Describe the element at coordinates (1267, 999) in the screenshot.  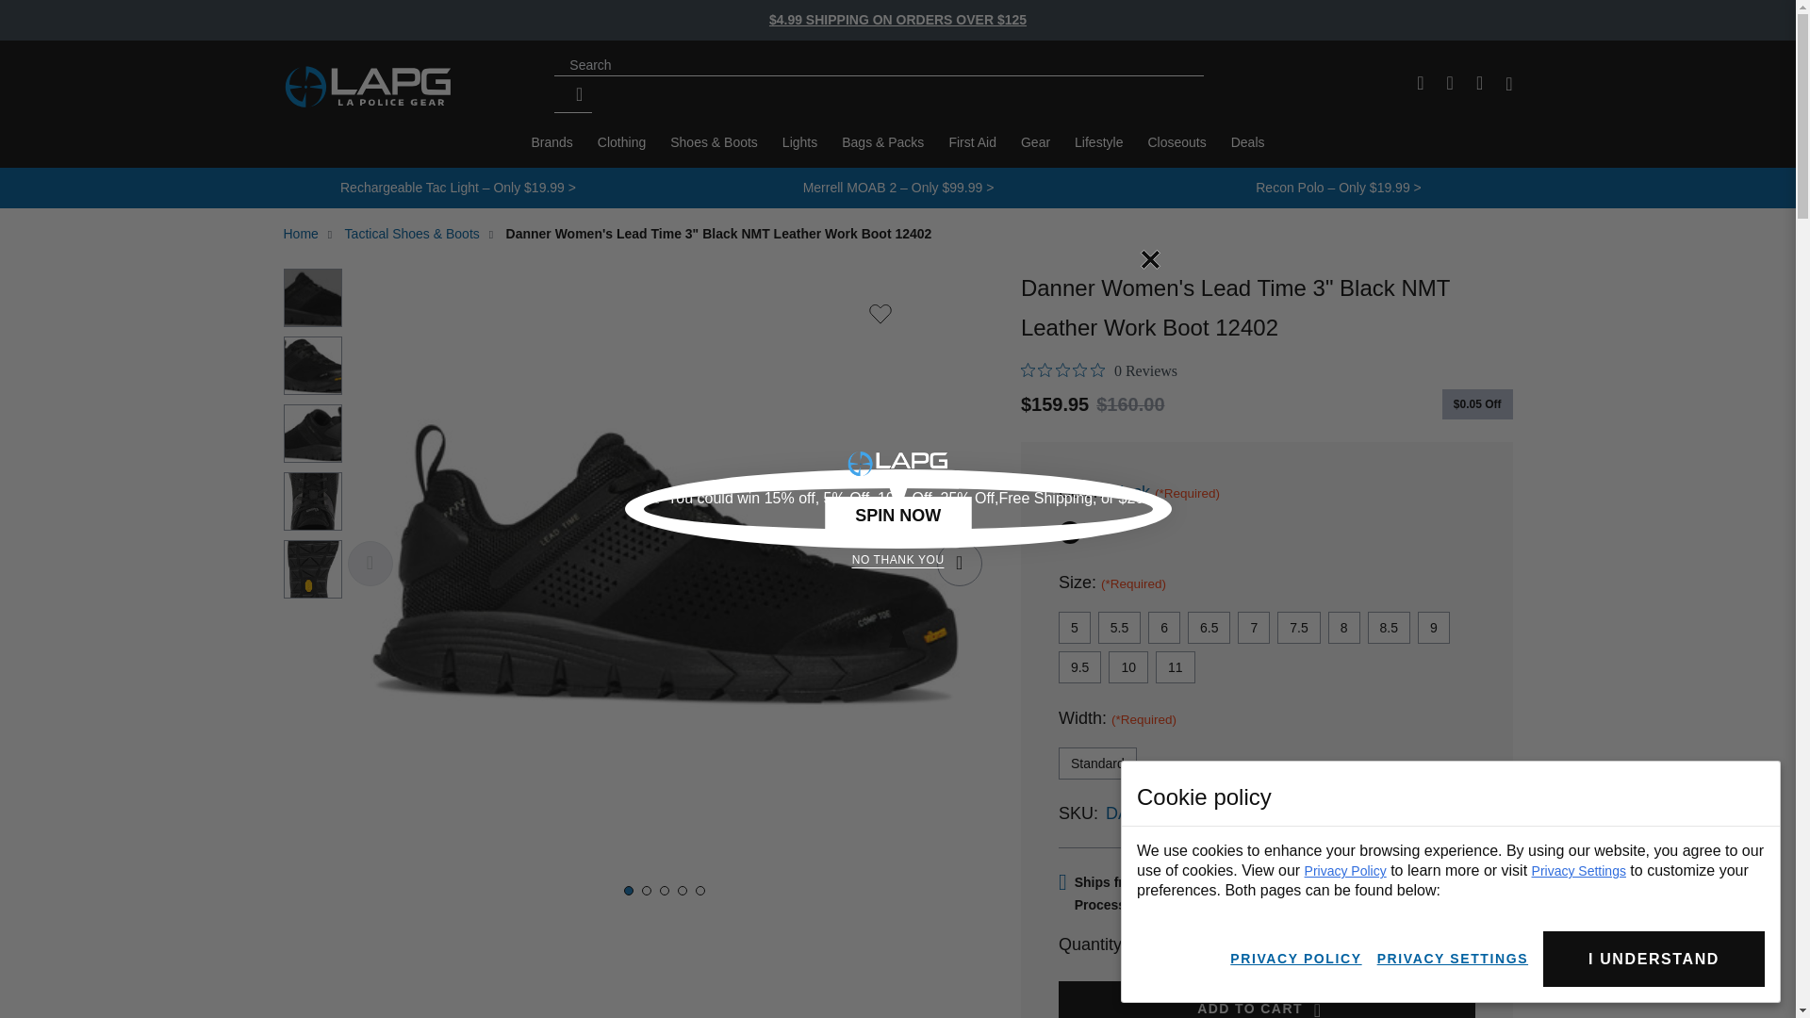
I see `196275` at that location.